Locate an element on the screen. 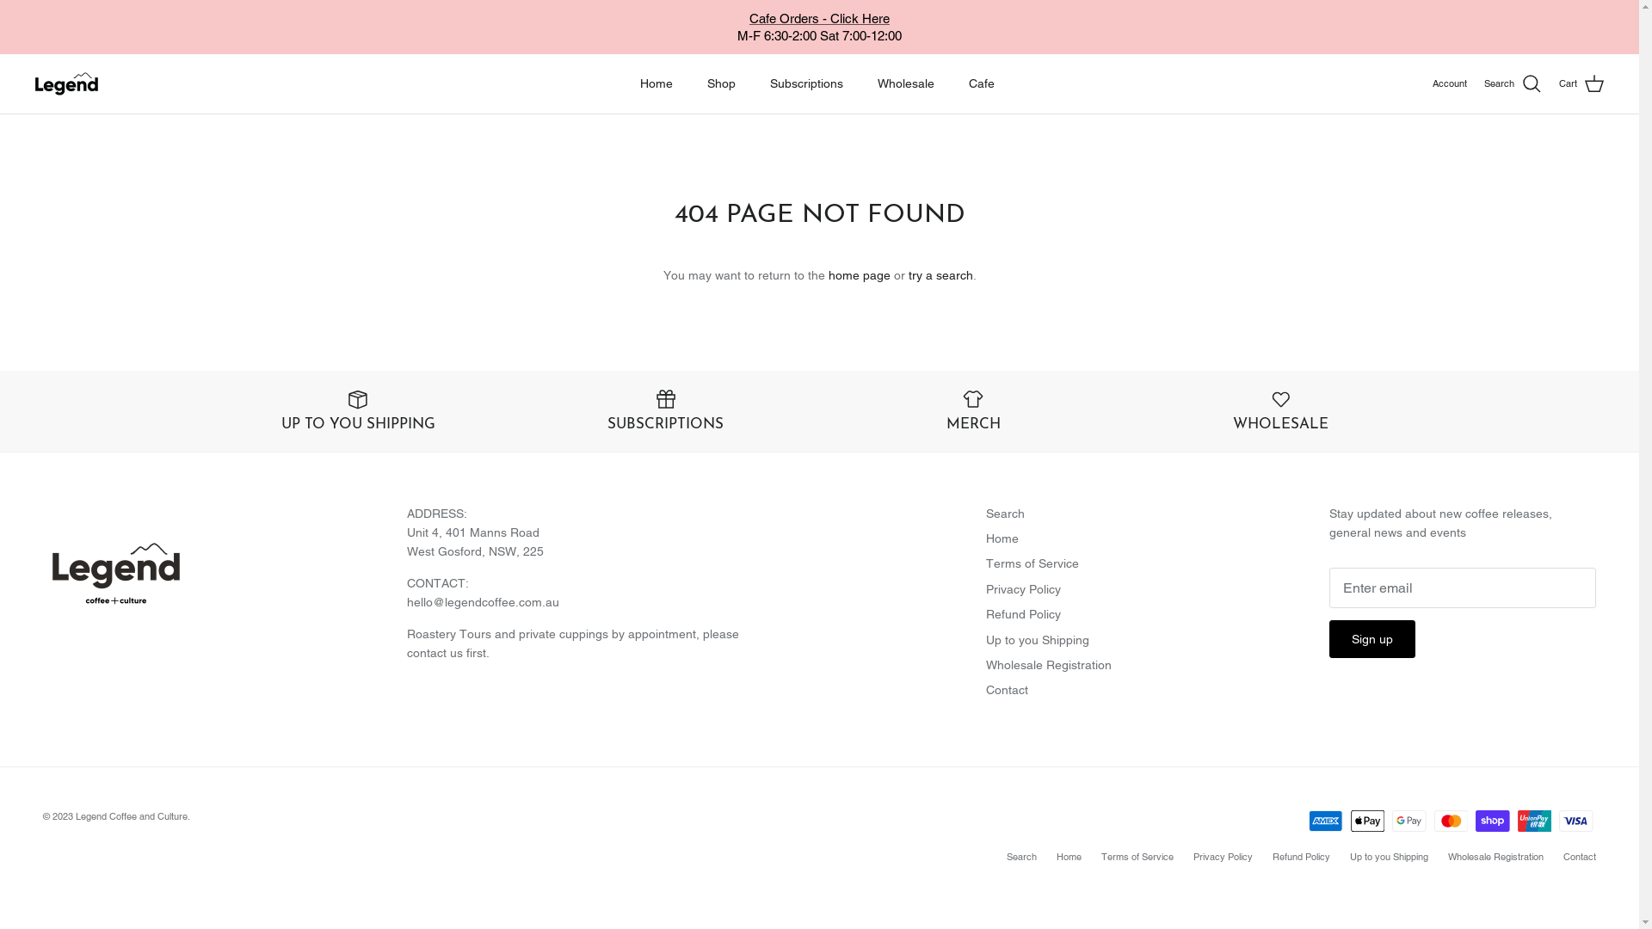 The width and height of the screenshot is (1652, 929). Shop is located at coordinates (721, 84).